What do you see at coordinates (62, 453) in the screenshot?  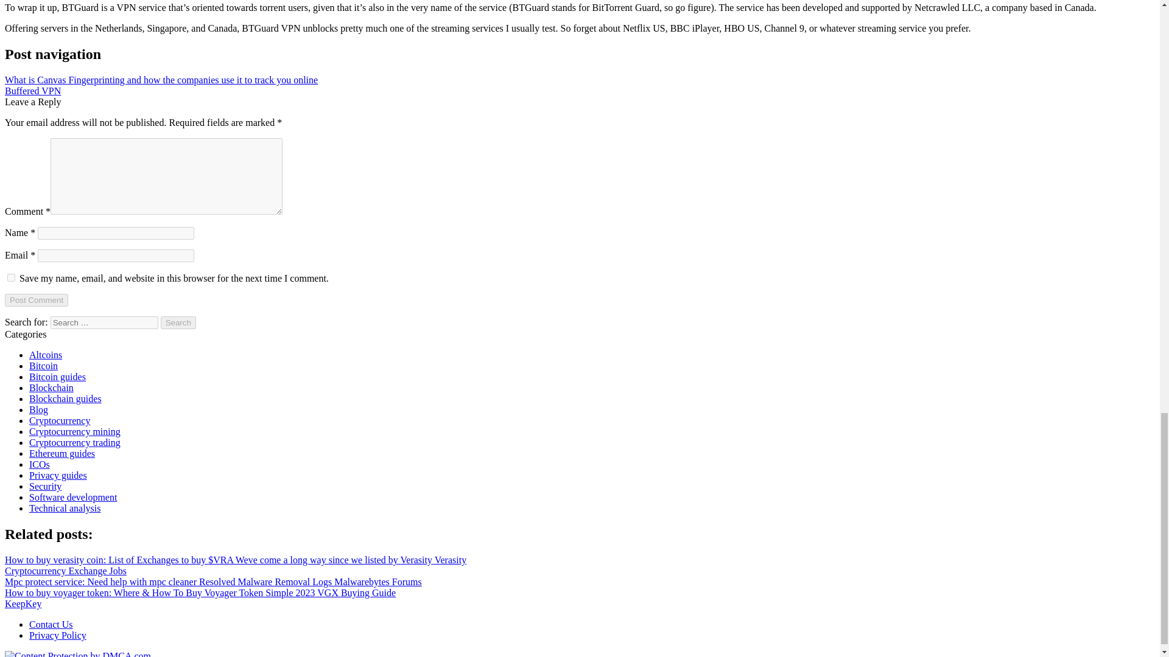 I see `Ethereum guides` at bounding box center [62, 453].